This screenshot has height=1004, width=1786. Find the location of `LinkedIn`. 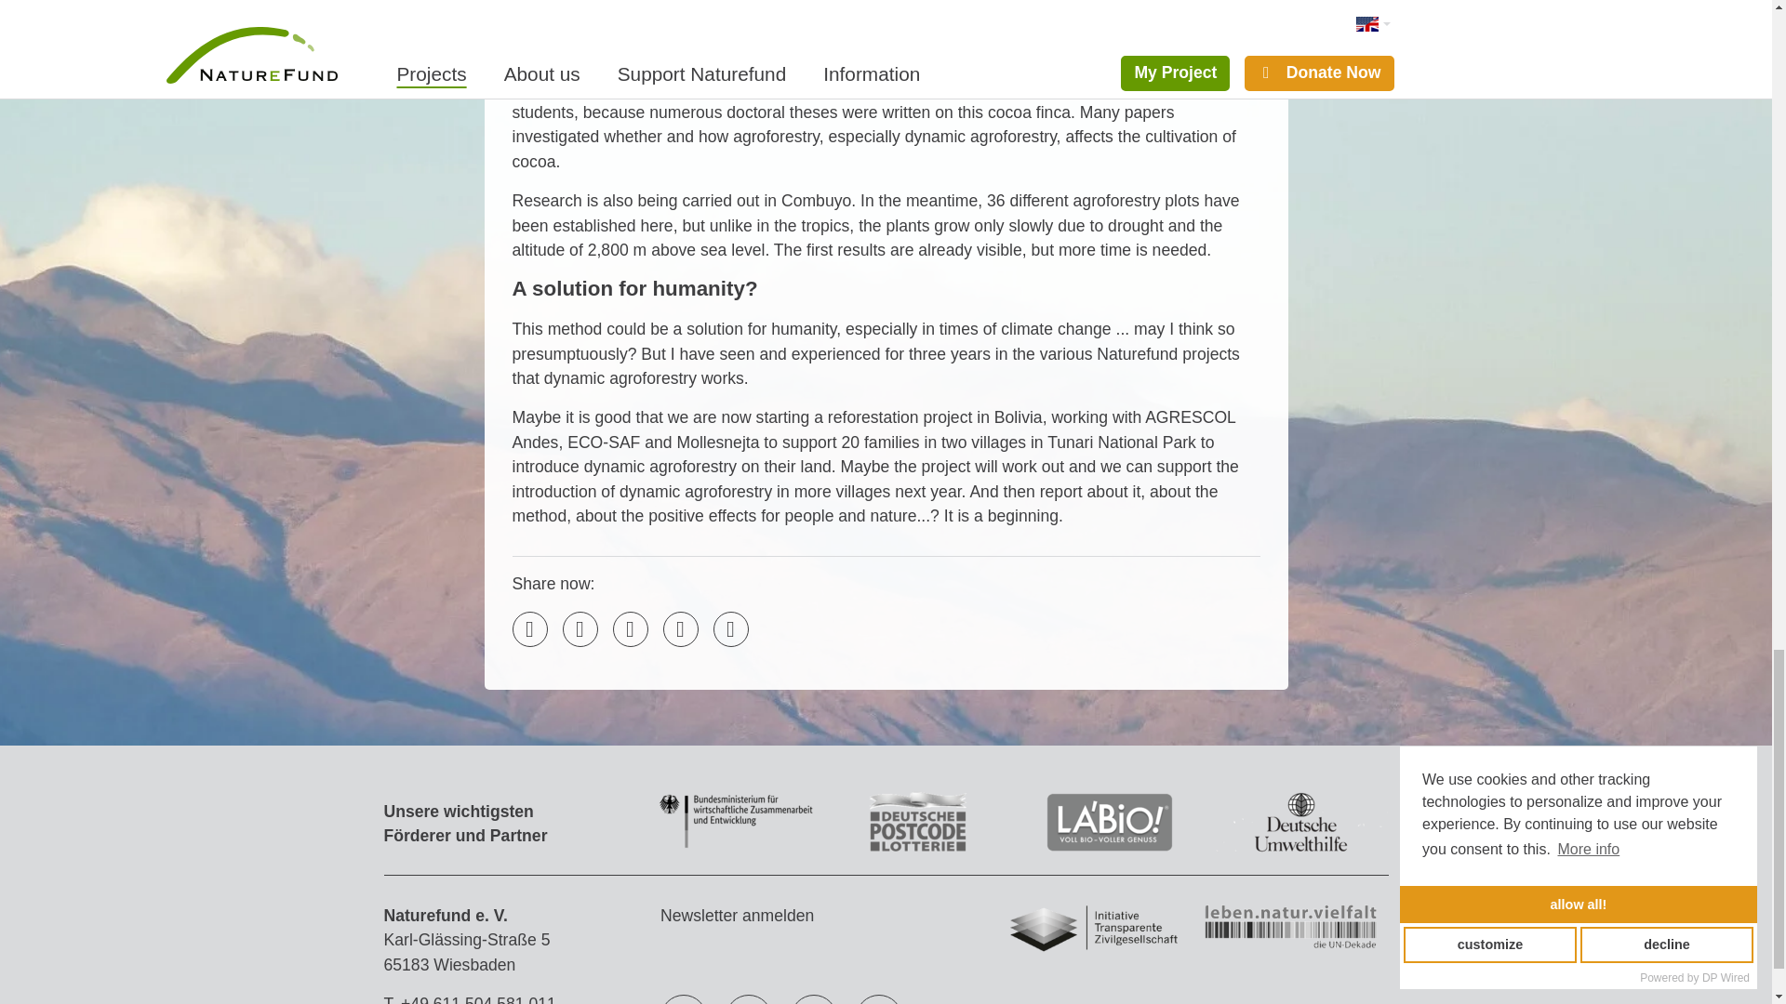

LinkedIn is located at coordinates (629, 628).